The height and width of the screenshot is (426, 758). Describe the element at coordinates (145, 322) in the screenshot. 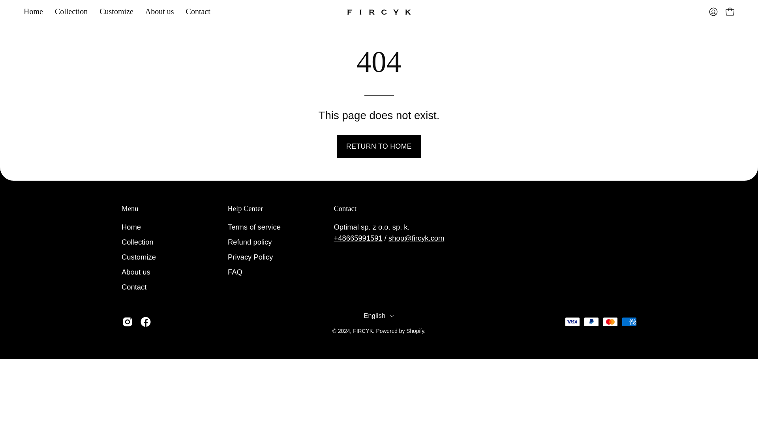

I see `View FIRCYK on Facebook` at that location.